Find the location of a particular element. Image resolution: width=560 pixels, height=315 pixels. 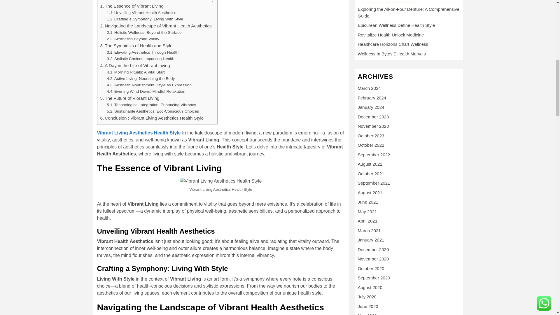

The Essence of Vibrant Living is located at coordinates (132, 6).